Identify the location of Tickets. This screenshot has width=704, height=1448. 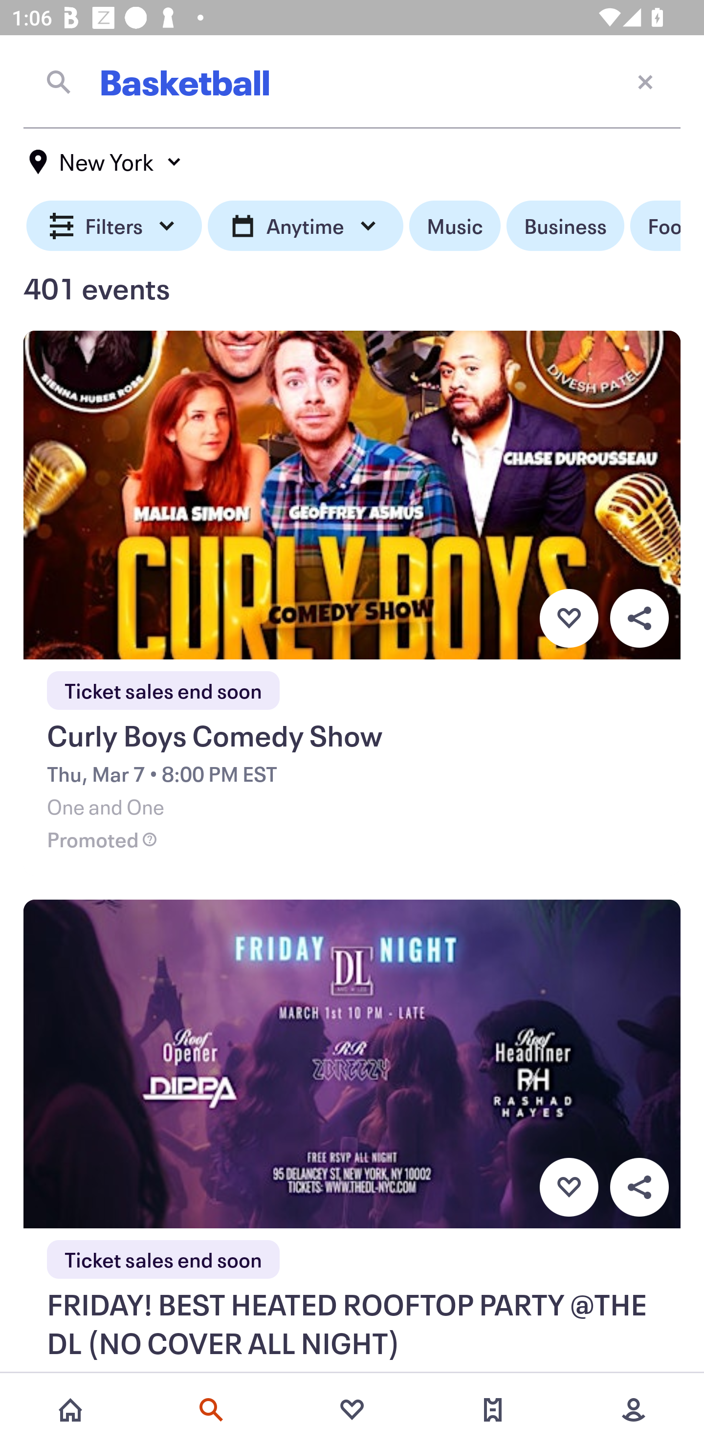
(493, 1410).